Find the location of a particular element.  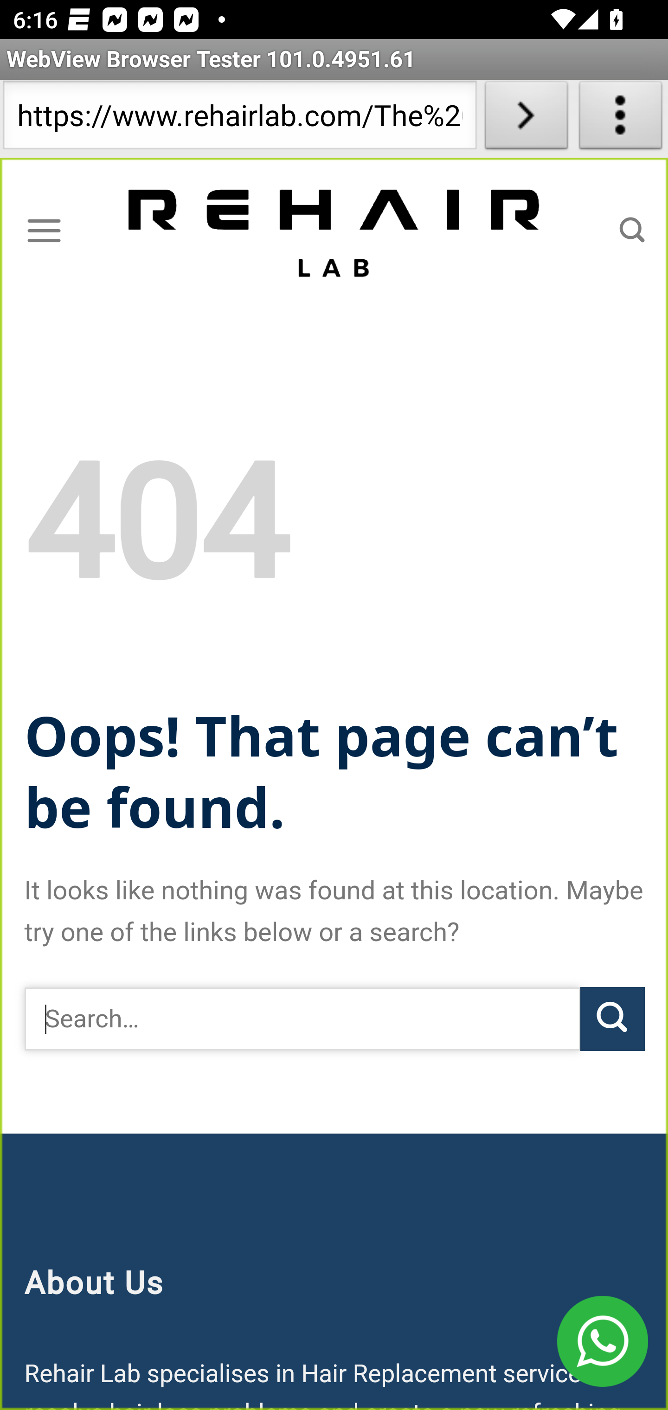

wa.logo_-1 is located at coordinates (602, 1341).